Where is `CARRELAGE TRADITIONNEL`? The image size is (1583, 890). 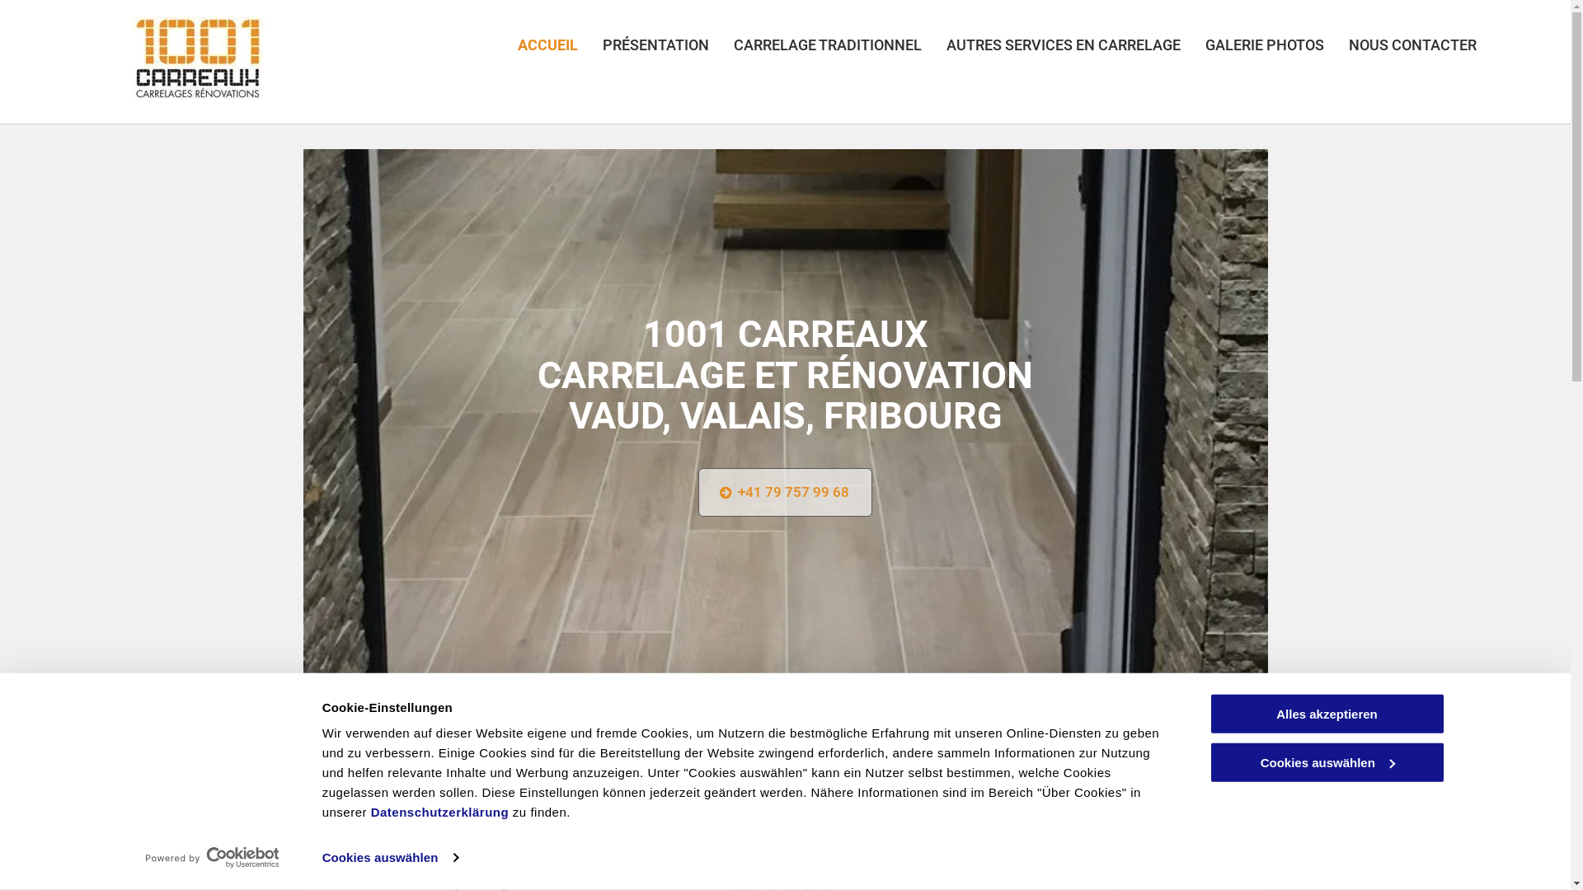 CARRELAGE TRADITIONNEL is located at coordinates (815, 46).